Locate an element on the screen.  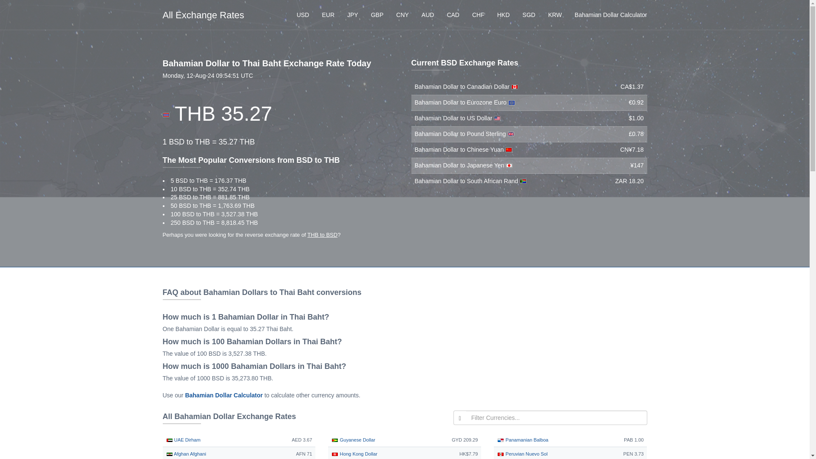
Bahamian Dollar to Pound Sterling is located at coordinates (461, 133).